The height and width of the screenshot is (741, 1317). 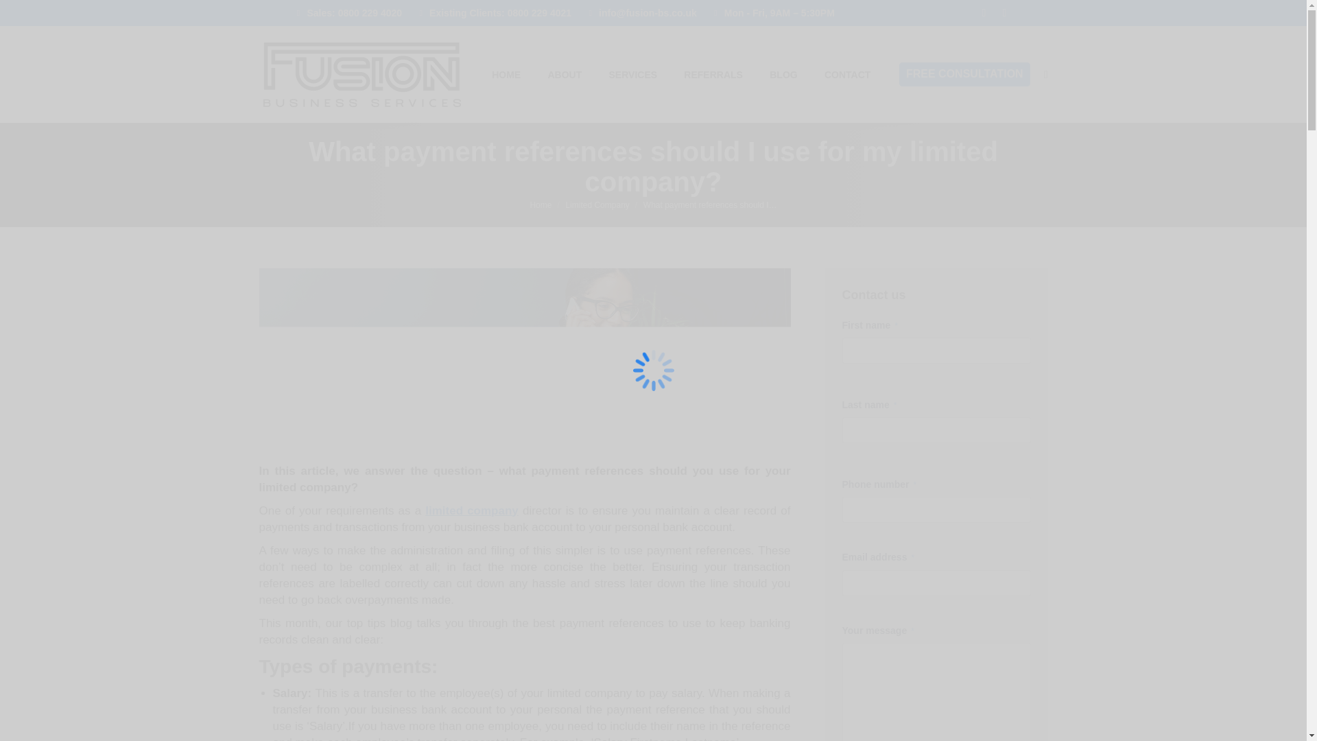 What do you see at coordinates (472, 510) in the screenshot?
I see `Limited Company` at bounding box center [472, 510].